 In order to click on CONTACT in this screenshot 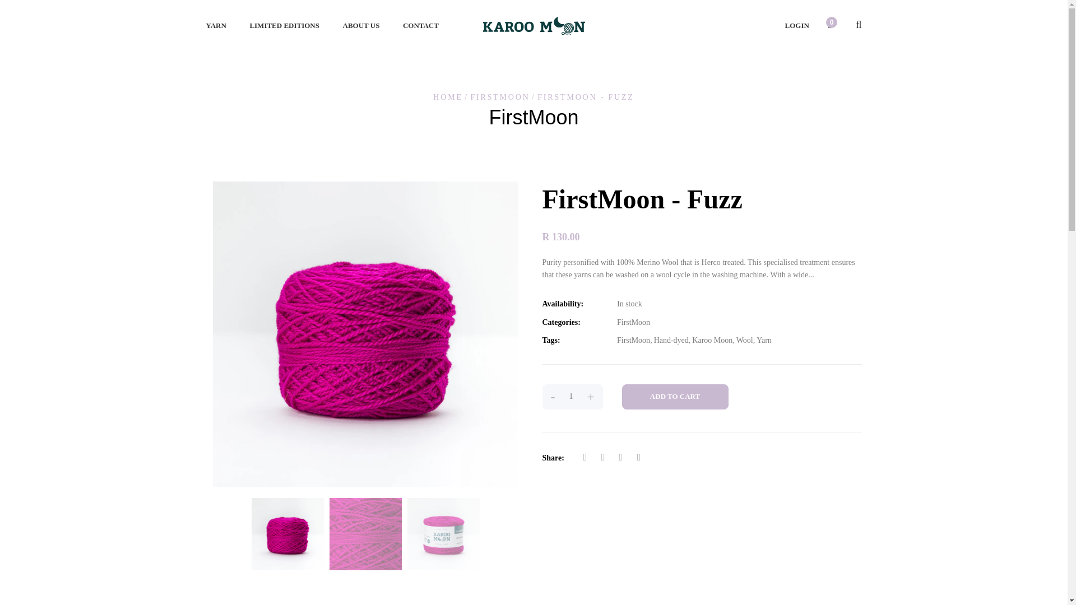, I will do `click(421, 31)`.